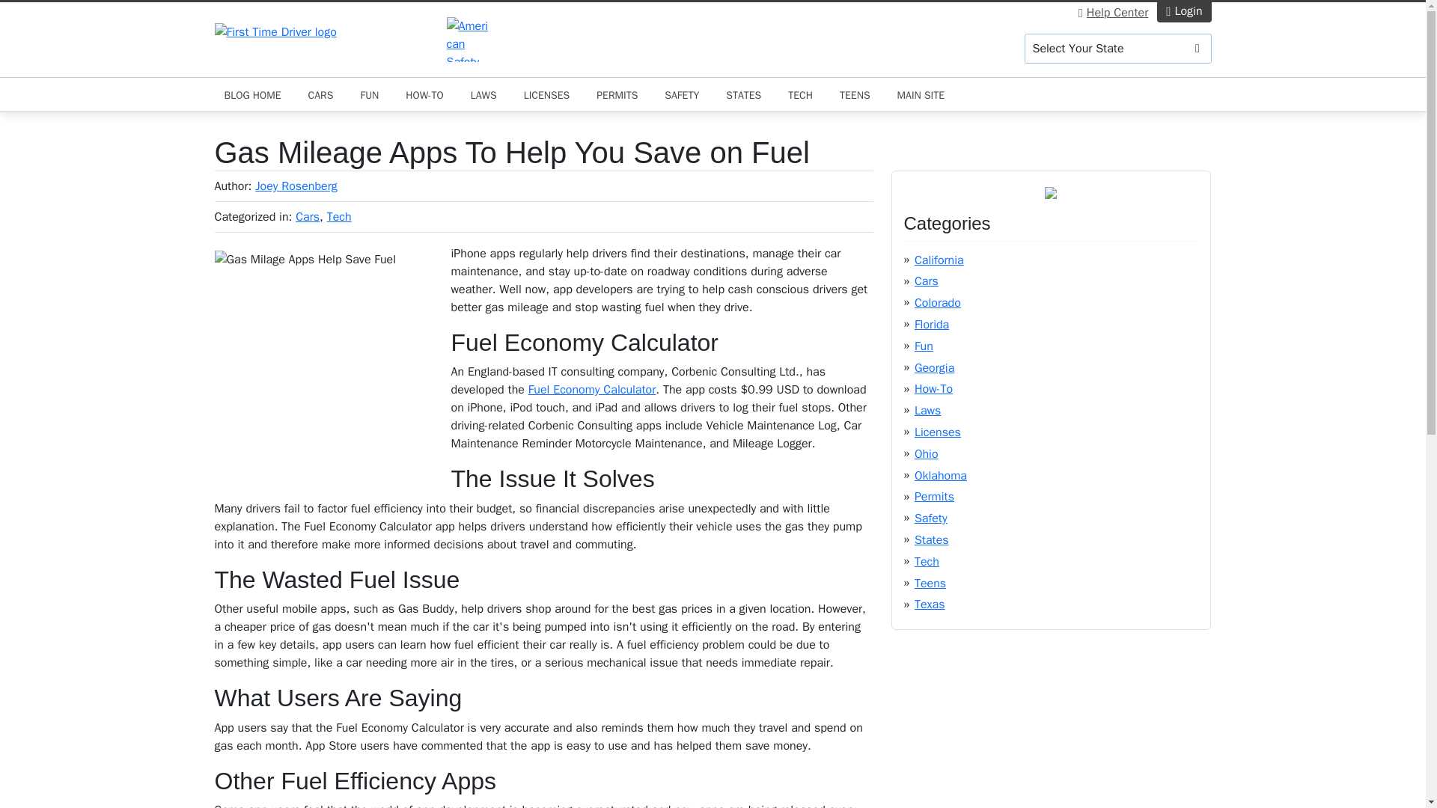  Describe the element at coordinates (742, 94) in the screenshot. I see `STATES` at that location.